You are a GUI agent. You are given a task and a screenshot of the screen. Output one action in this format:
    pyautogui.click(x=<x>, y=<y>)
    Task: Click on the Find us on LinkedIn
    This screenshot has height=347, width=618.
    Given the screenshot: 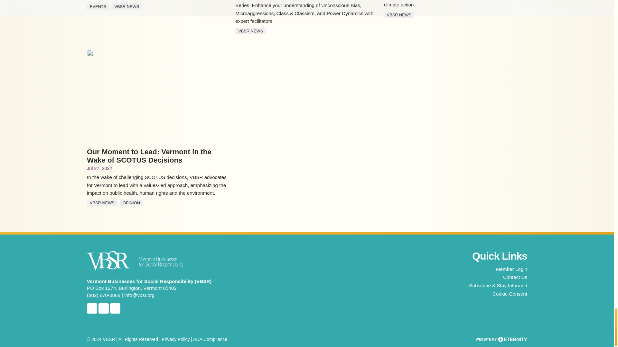 What is the action you would take?
    pyautogui.click(x=115, y=308)
    